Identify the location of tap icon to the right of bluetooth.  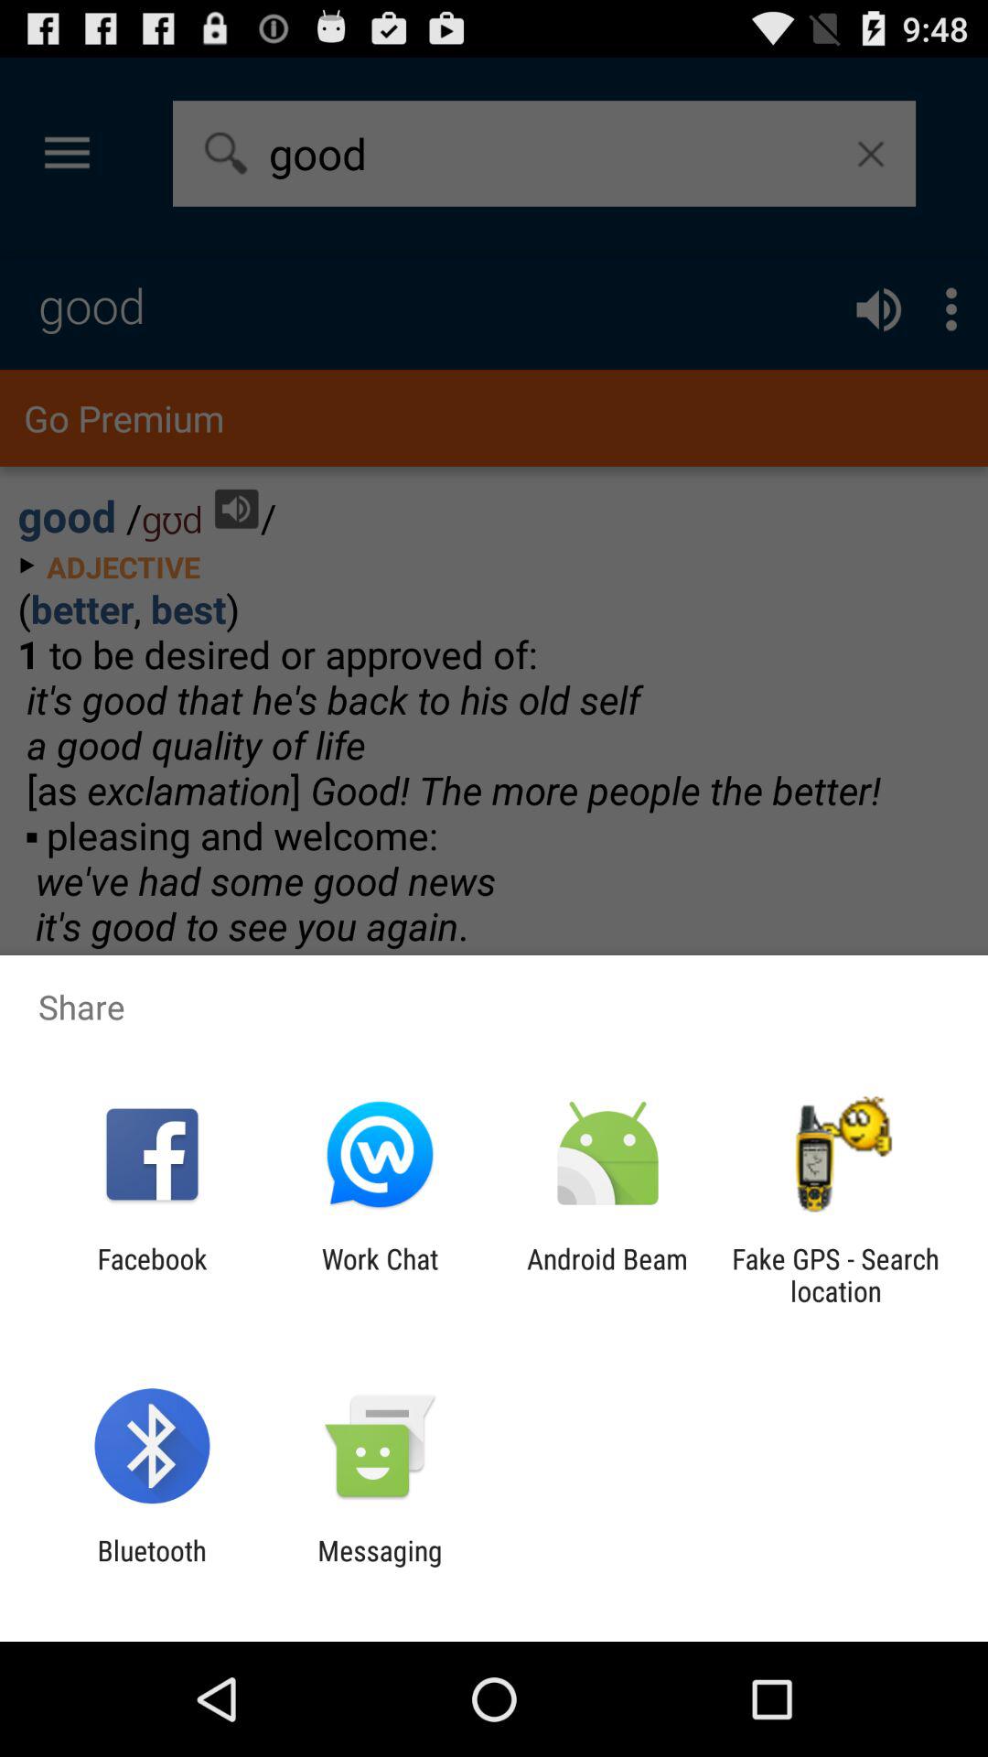
(380, 1567).